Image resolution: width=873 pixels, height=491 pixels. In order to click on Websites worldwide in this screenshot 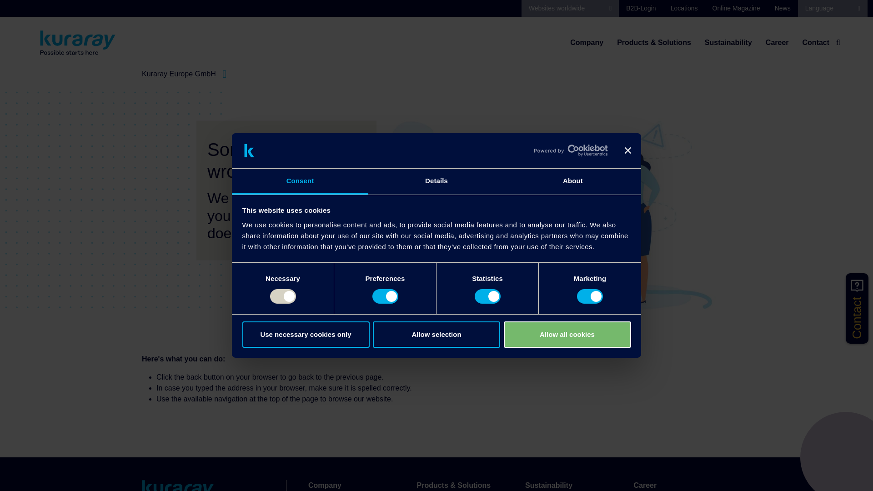, I will do `click(570, 8)`.